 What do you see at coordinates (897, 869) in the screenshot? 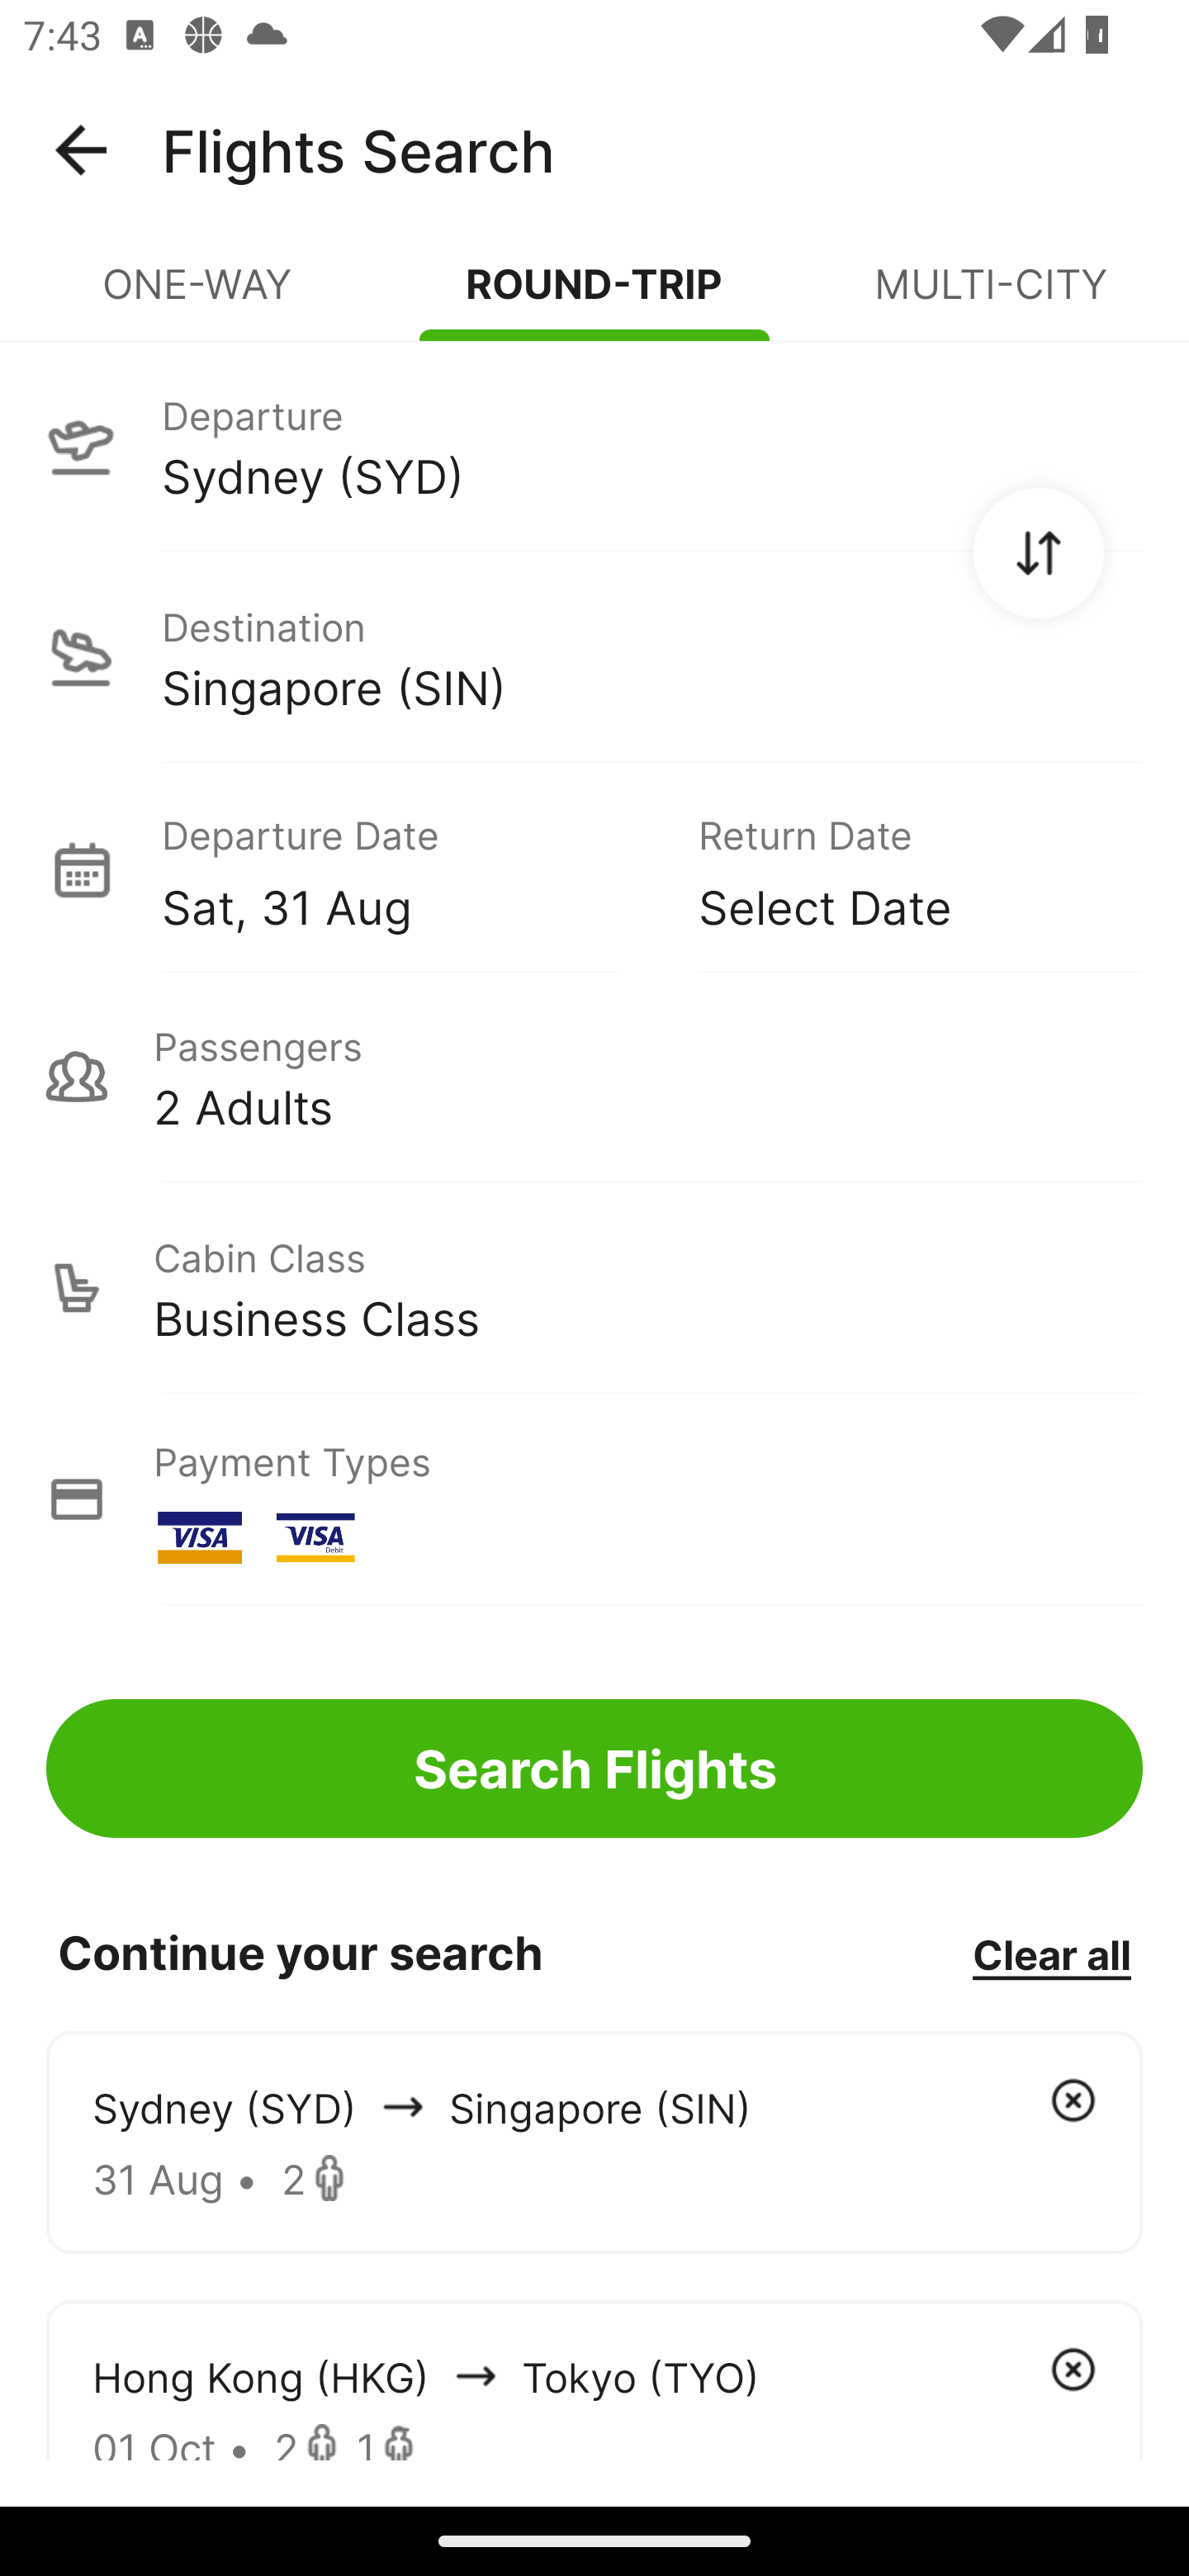
I see `Return Date Select Date` at bounding box center [897, 869].